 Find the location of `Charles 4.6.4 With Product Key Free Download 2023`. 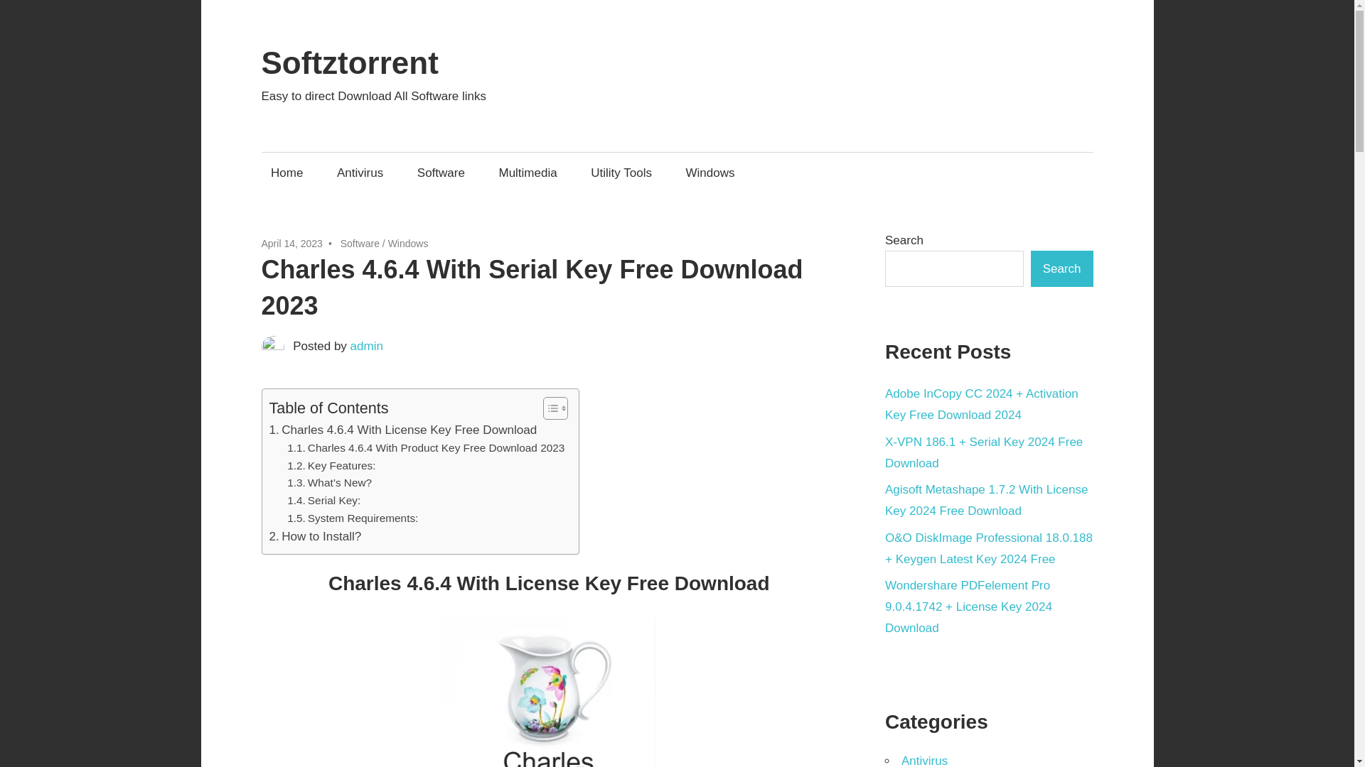

Charles 4.6.4 With Product Key Free Download 2023 is located at coordinates (425, 447).